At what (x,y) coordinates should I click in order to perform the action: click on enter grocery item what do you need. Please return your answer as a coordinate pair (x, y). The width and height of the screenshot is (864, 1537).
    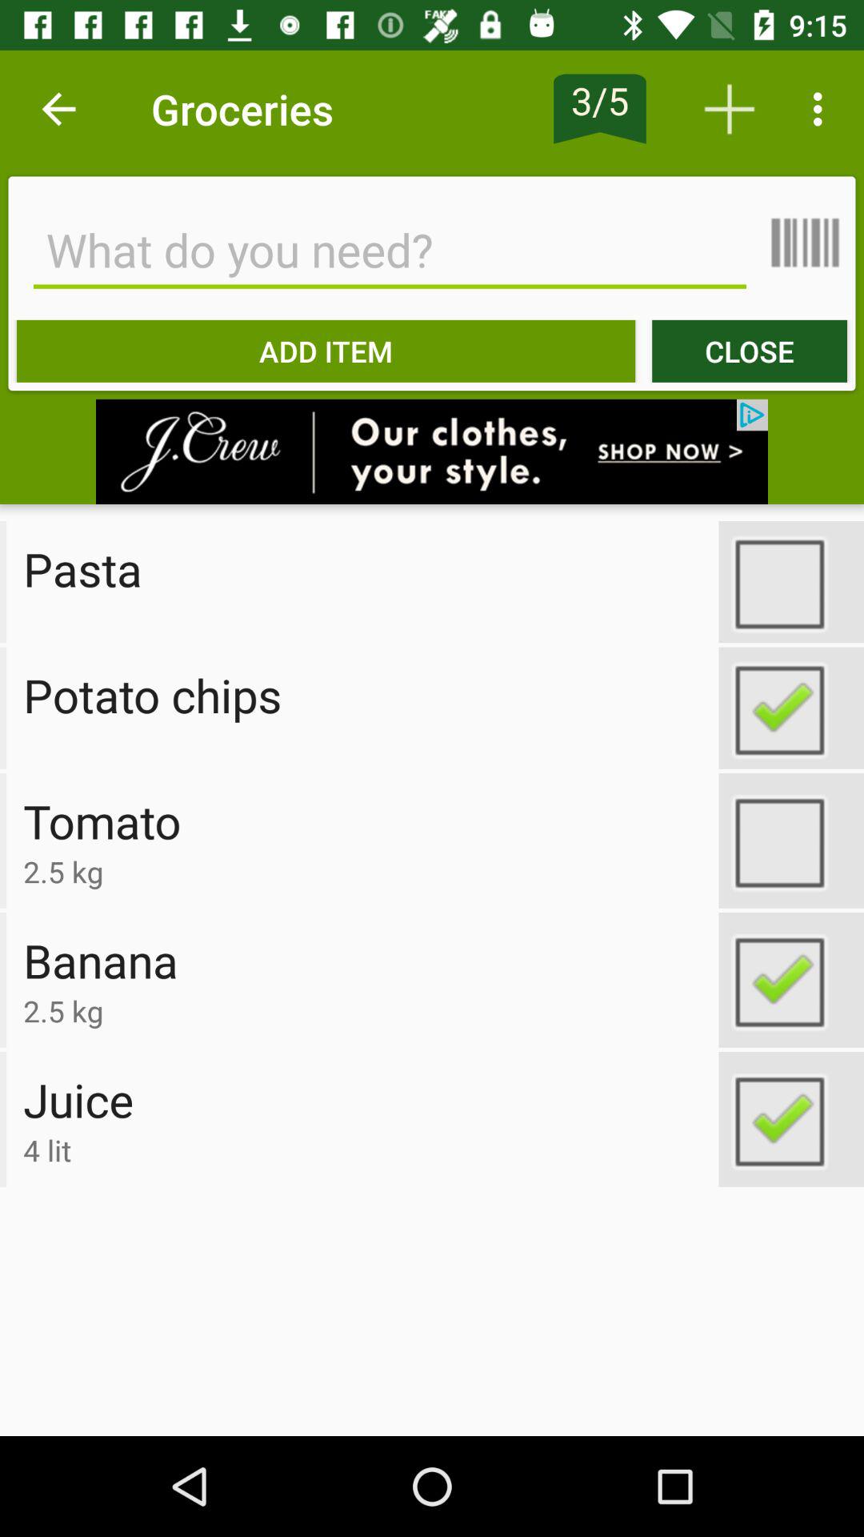
    Looking at the image, I should click on (390, 250).